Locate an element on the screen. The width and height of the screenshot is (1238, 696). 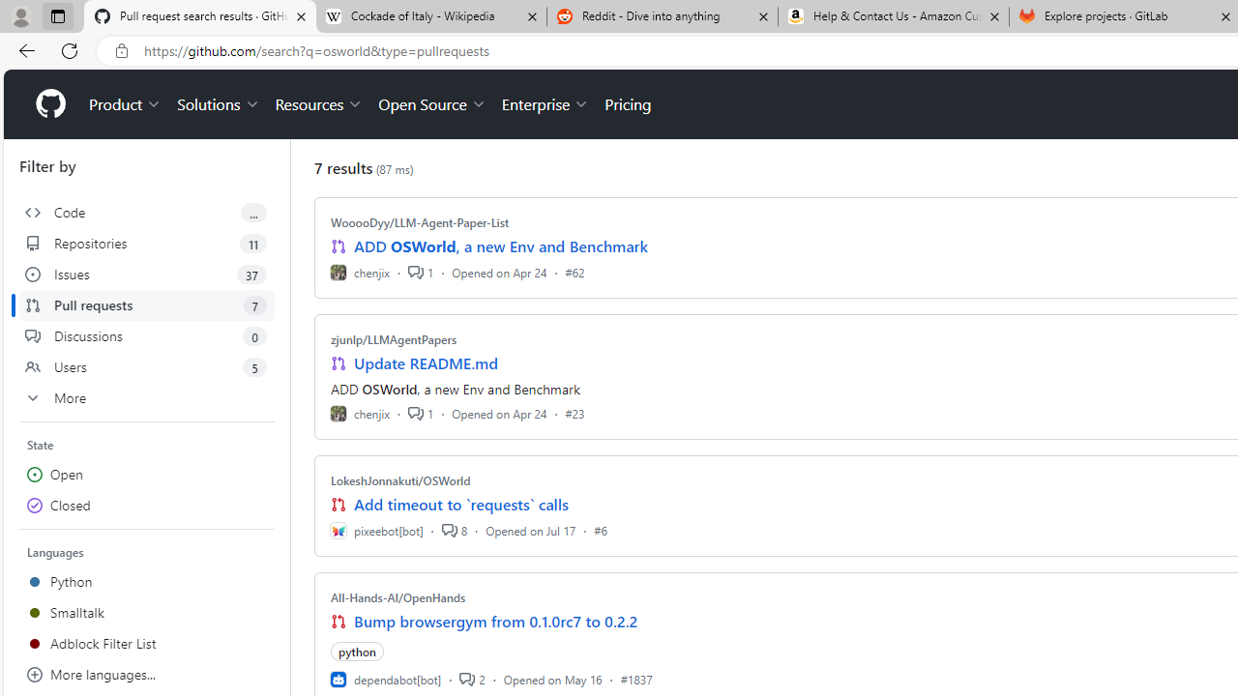
2 is located at coordinates (472, 679).